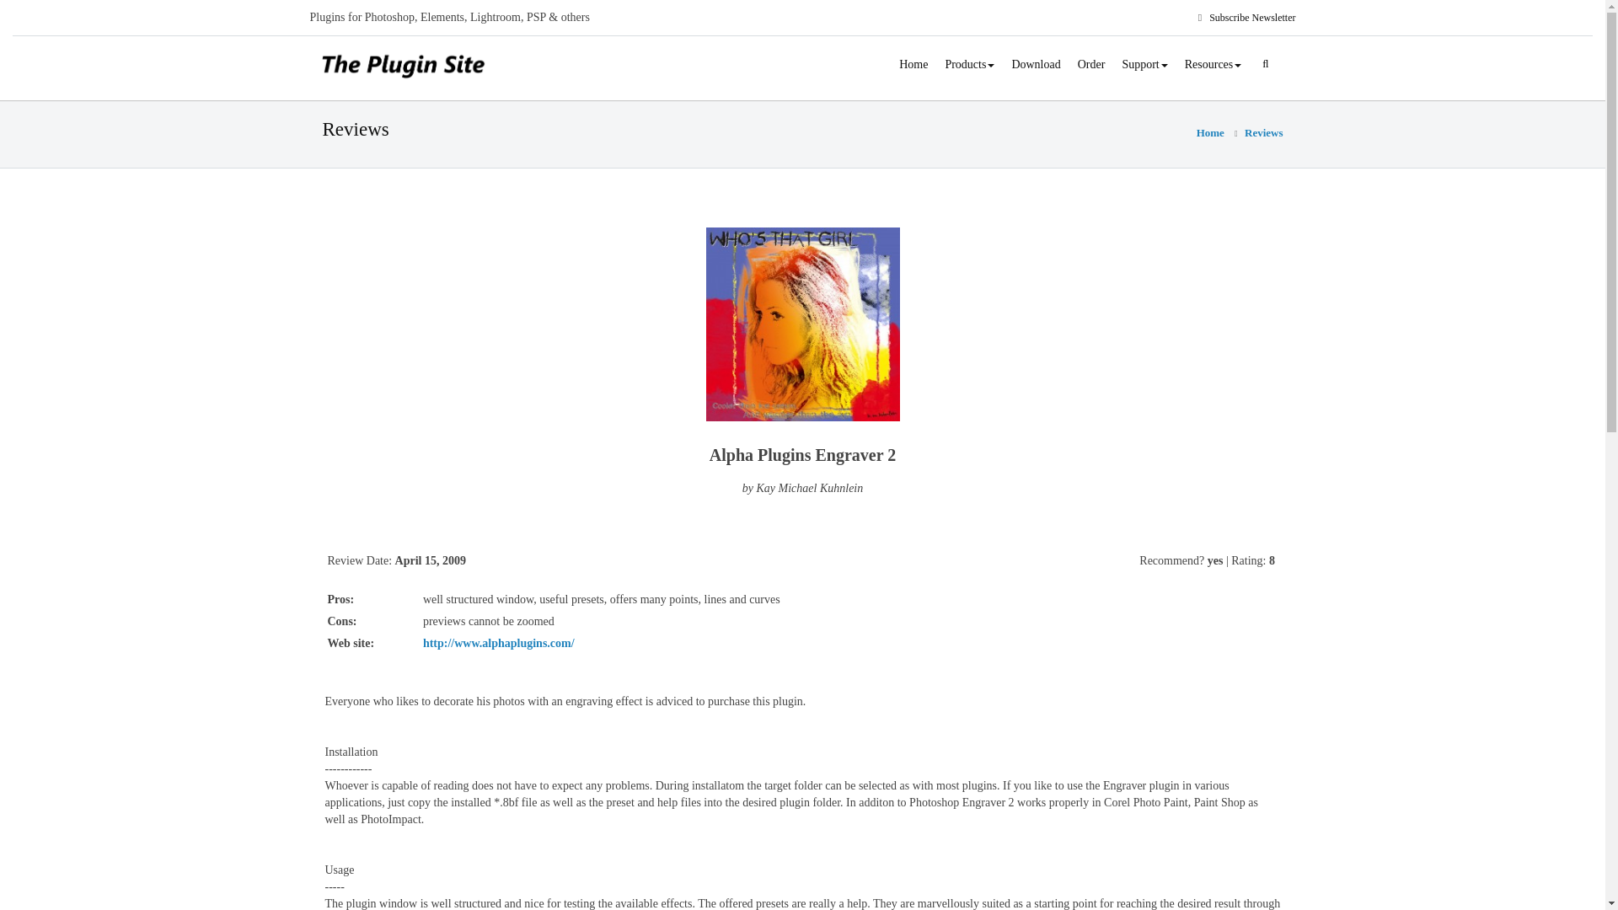 This screenshot has width=1618, height=910. Describe the element at coordinates (1249, 18) in the screenshot. I see `  Subscribe Newsletter` at that location.